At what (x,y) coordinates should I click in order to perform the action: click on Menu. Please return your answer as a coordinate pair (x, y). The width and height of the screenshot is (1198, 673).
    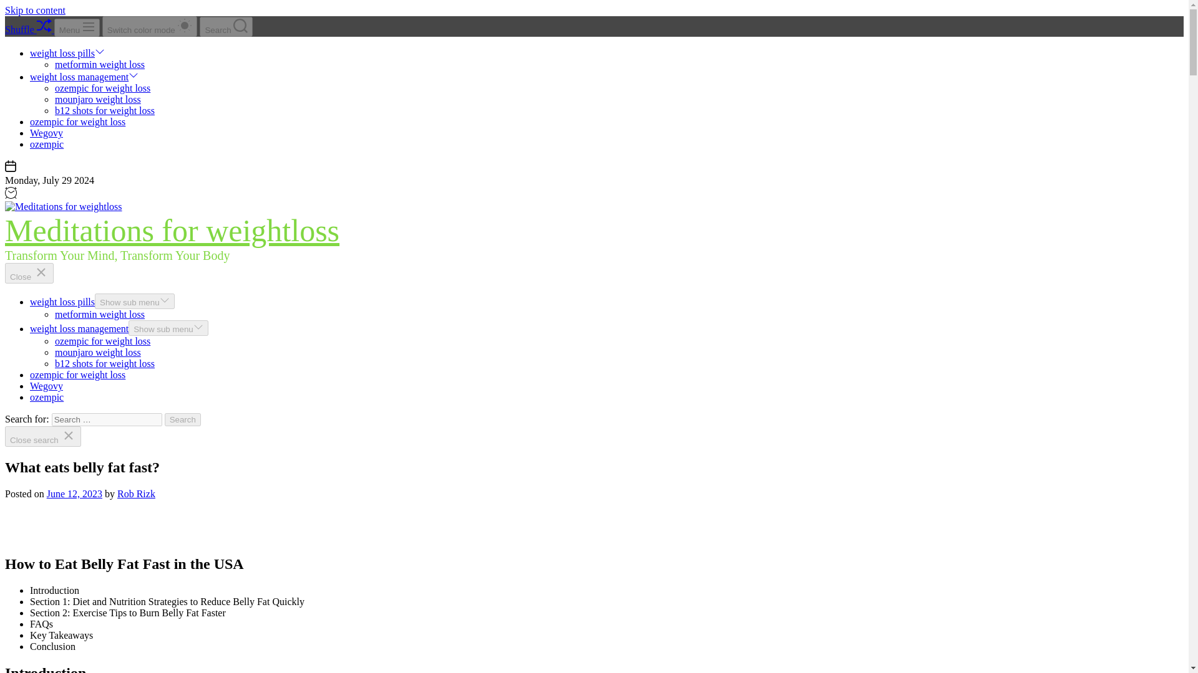
    Looking at the image, I should click on (76, 27).